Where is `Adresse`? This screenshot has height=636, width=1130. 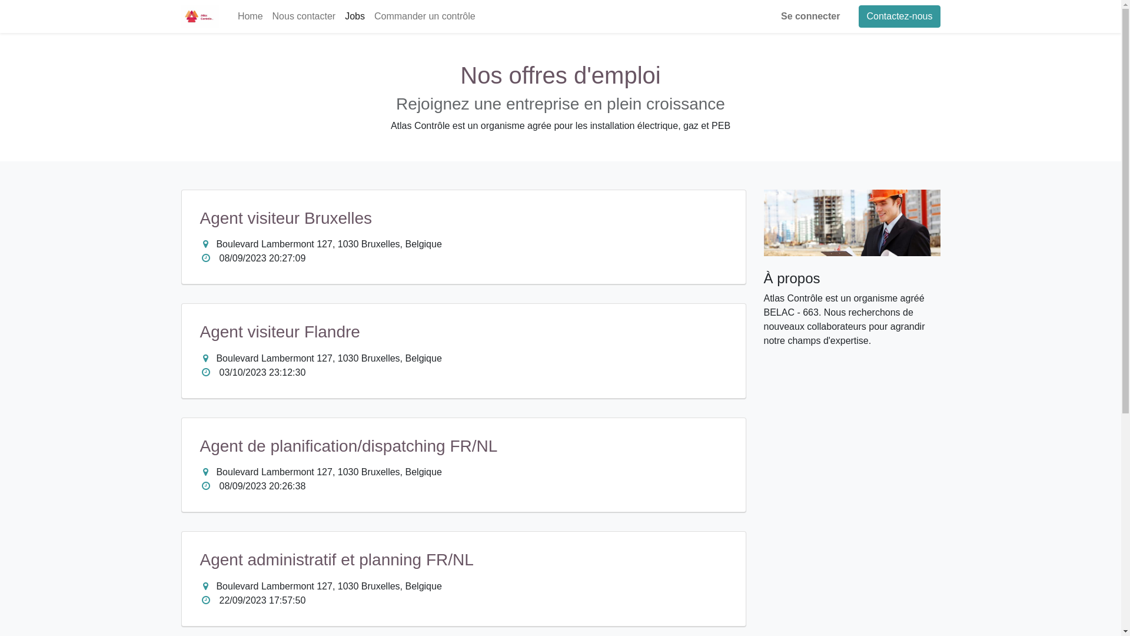
Adresse is located at coordinates (206, 586).